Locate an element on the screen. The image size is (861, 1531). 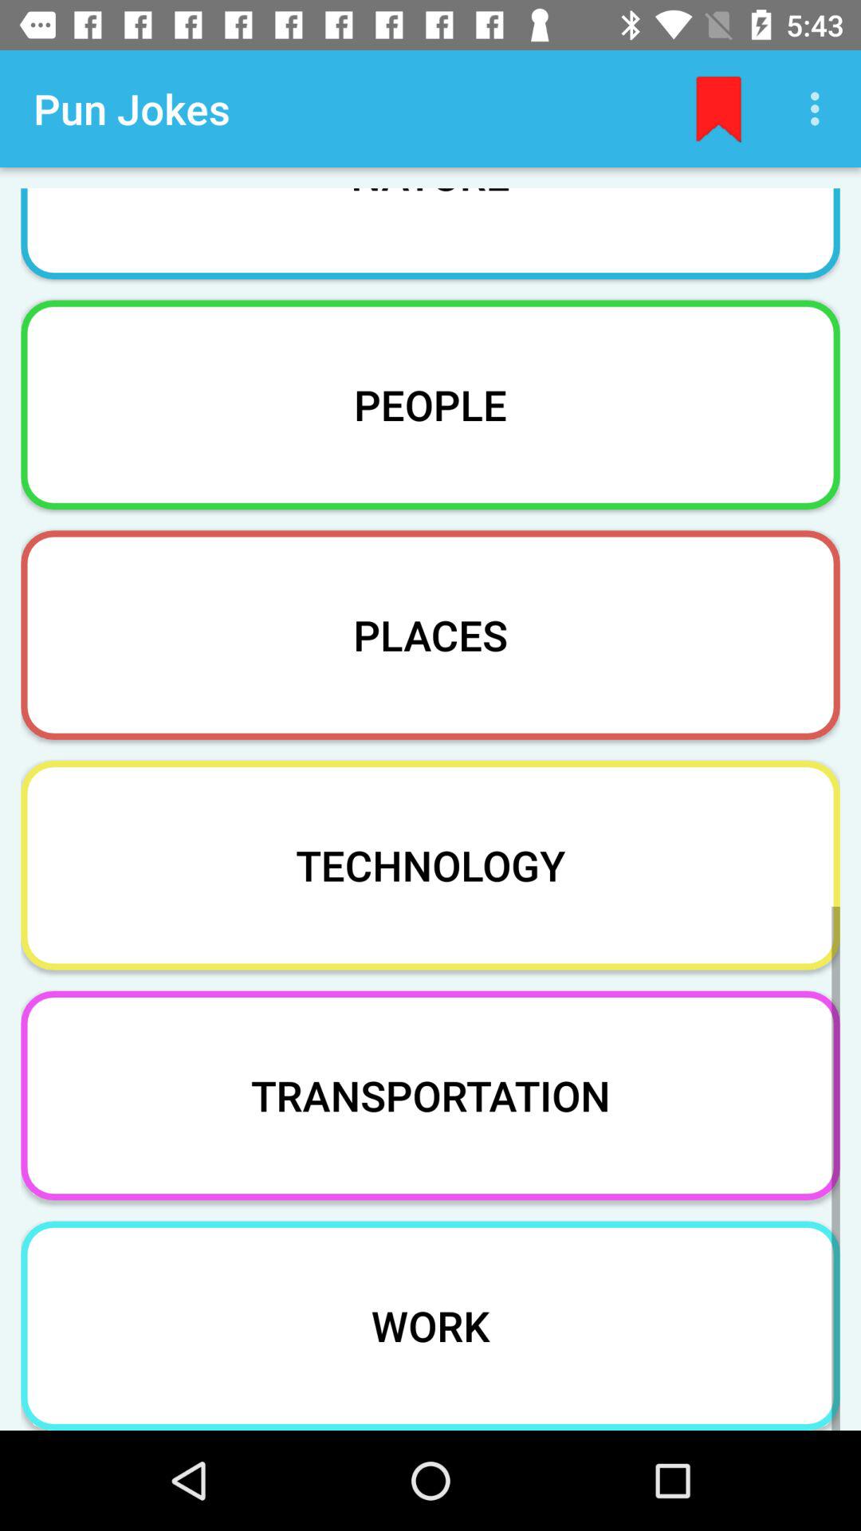
turn on icon above technology is located at coordinates (431, 635).